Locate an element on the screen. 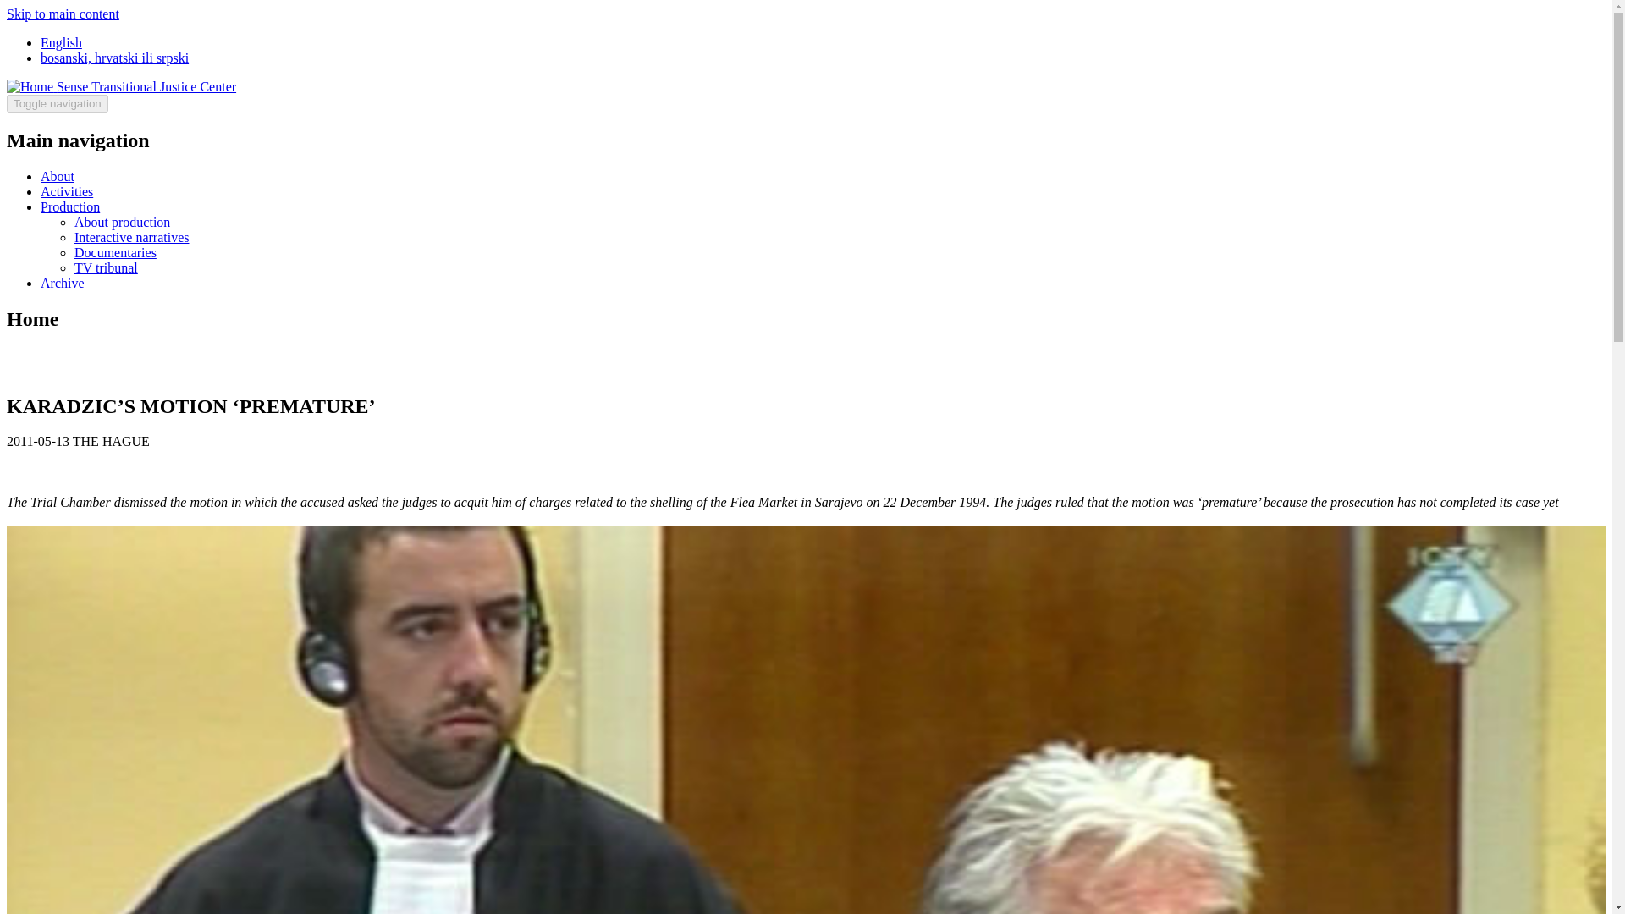 This screenshot has width=1625, height=914. Documentaries is located at coordinates (115, 252).